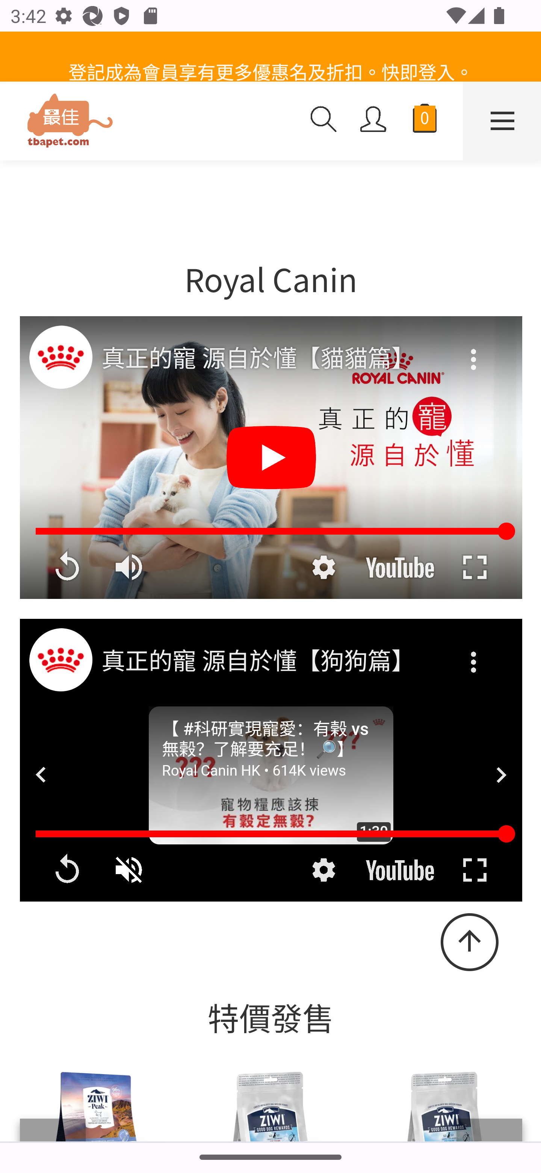 This screenshot has height=1173, width=541. Describe the element at coordinates (475, 870) in the screenshot. I see `Full screen` at that location.